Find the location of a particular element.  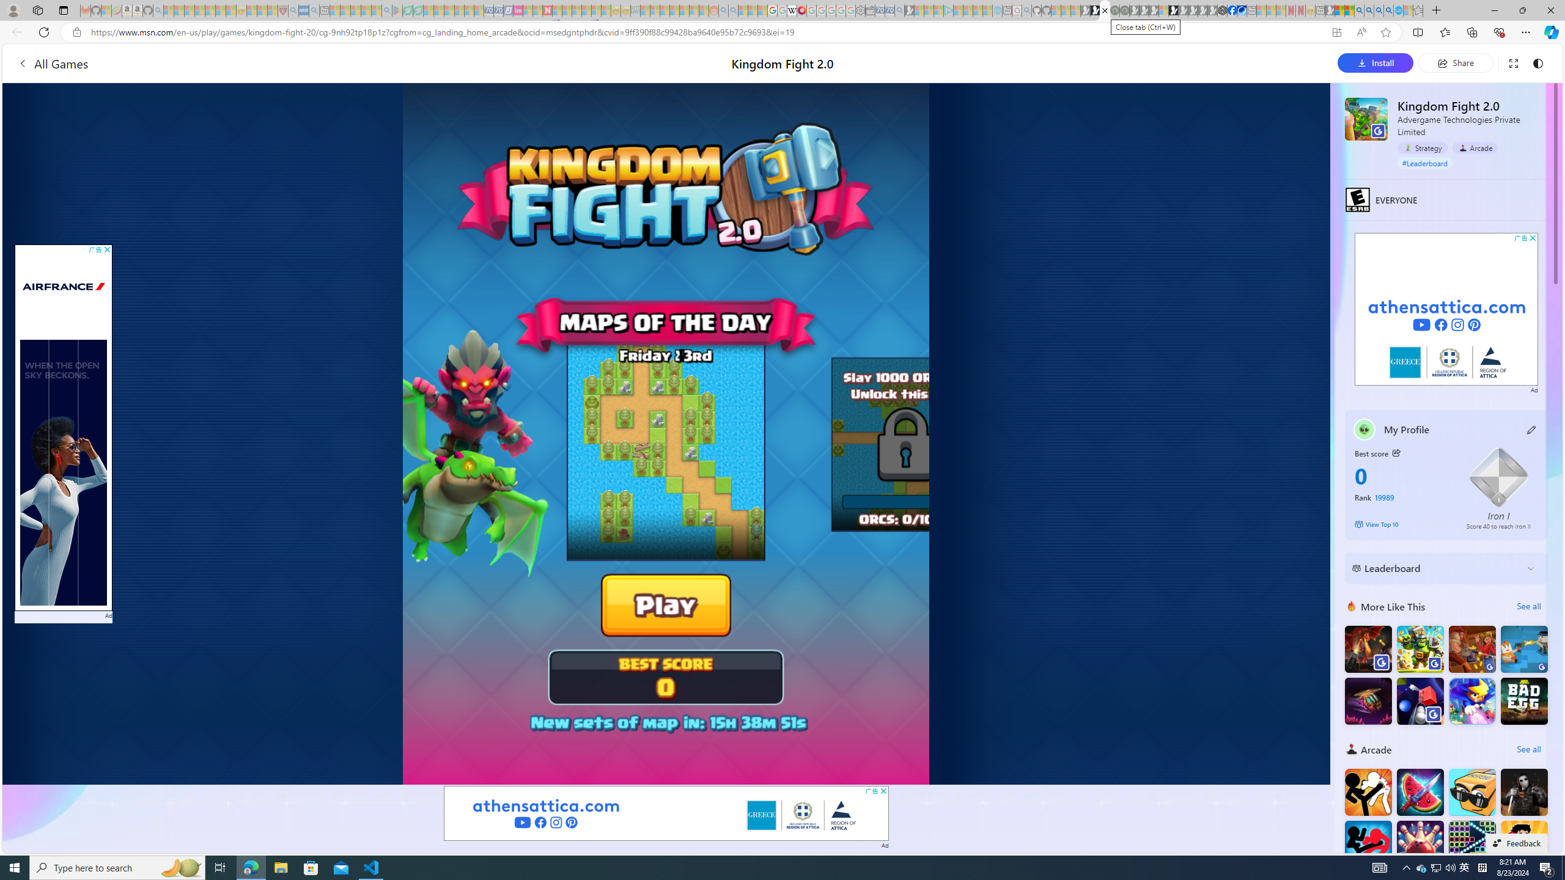

Full screen is located at coordinates (1513, 62).